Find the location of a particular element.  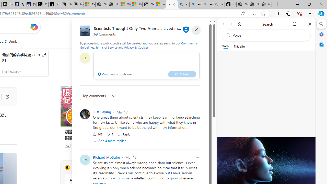

Notifications is located at coordinates (191, 27).